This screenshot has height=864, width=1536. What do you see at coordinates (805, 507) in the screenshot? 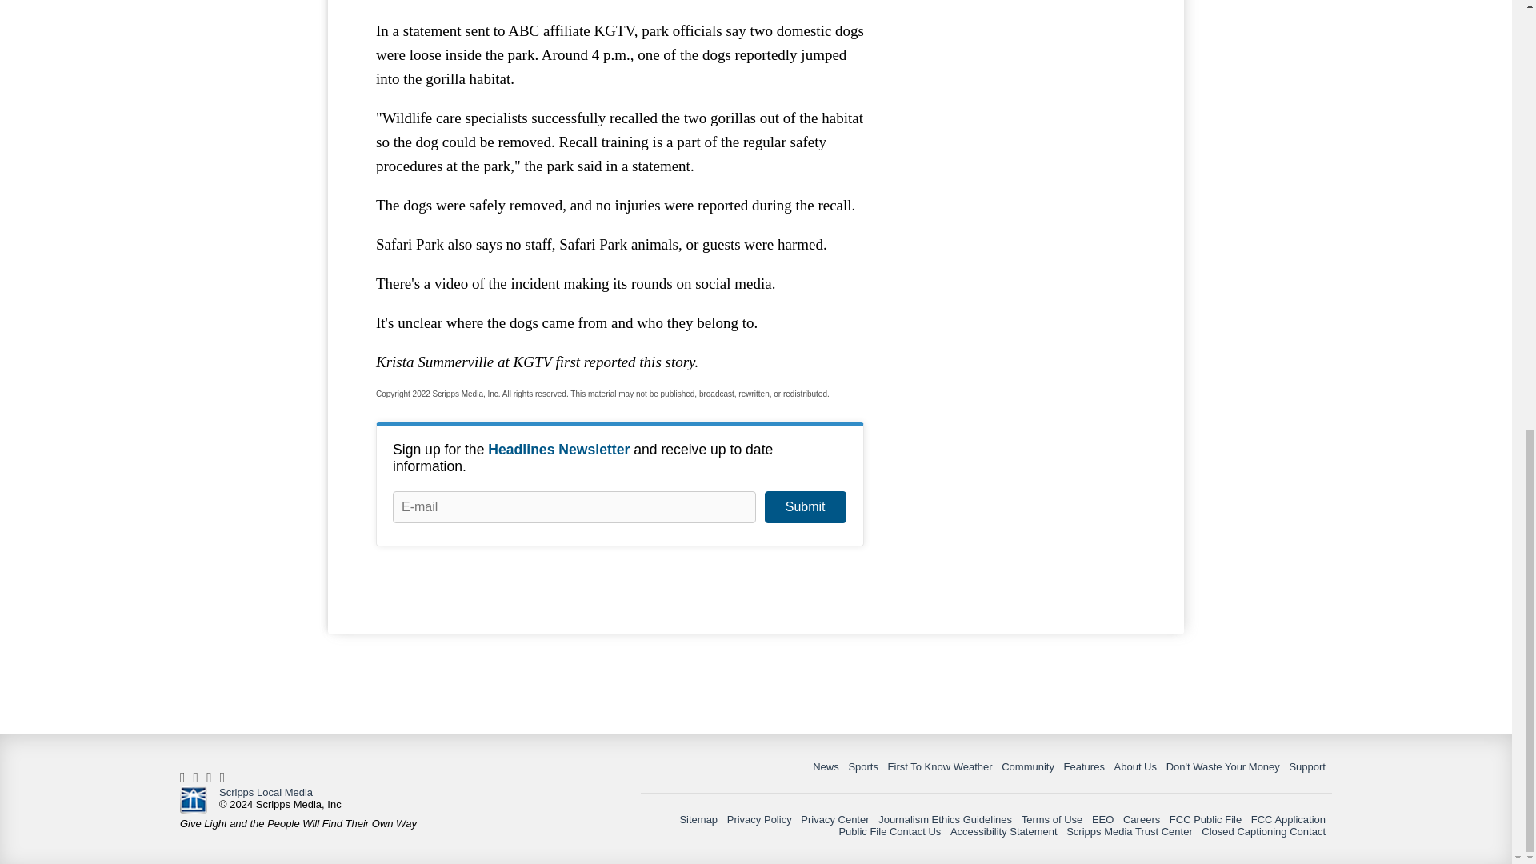
I see `Submit` at bounding box center [805, 507].